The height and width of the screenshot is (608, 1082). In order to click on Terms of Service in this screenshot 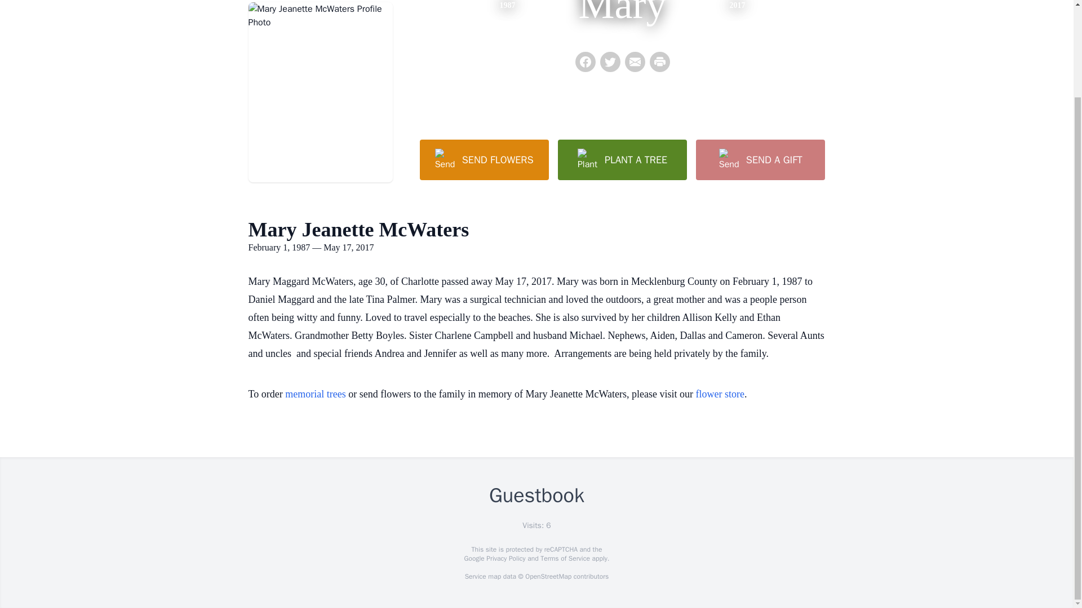, I will do `click(565, 558)`.